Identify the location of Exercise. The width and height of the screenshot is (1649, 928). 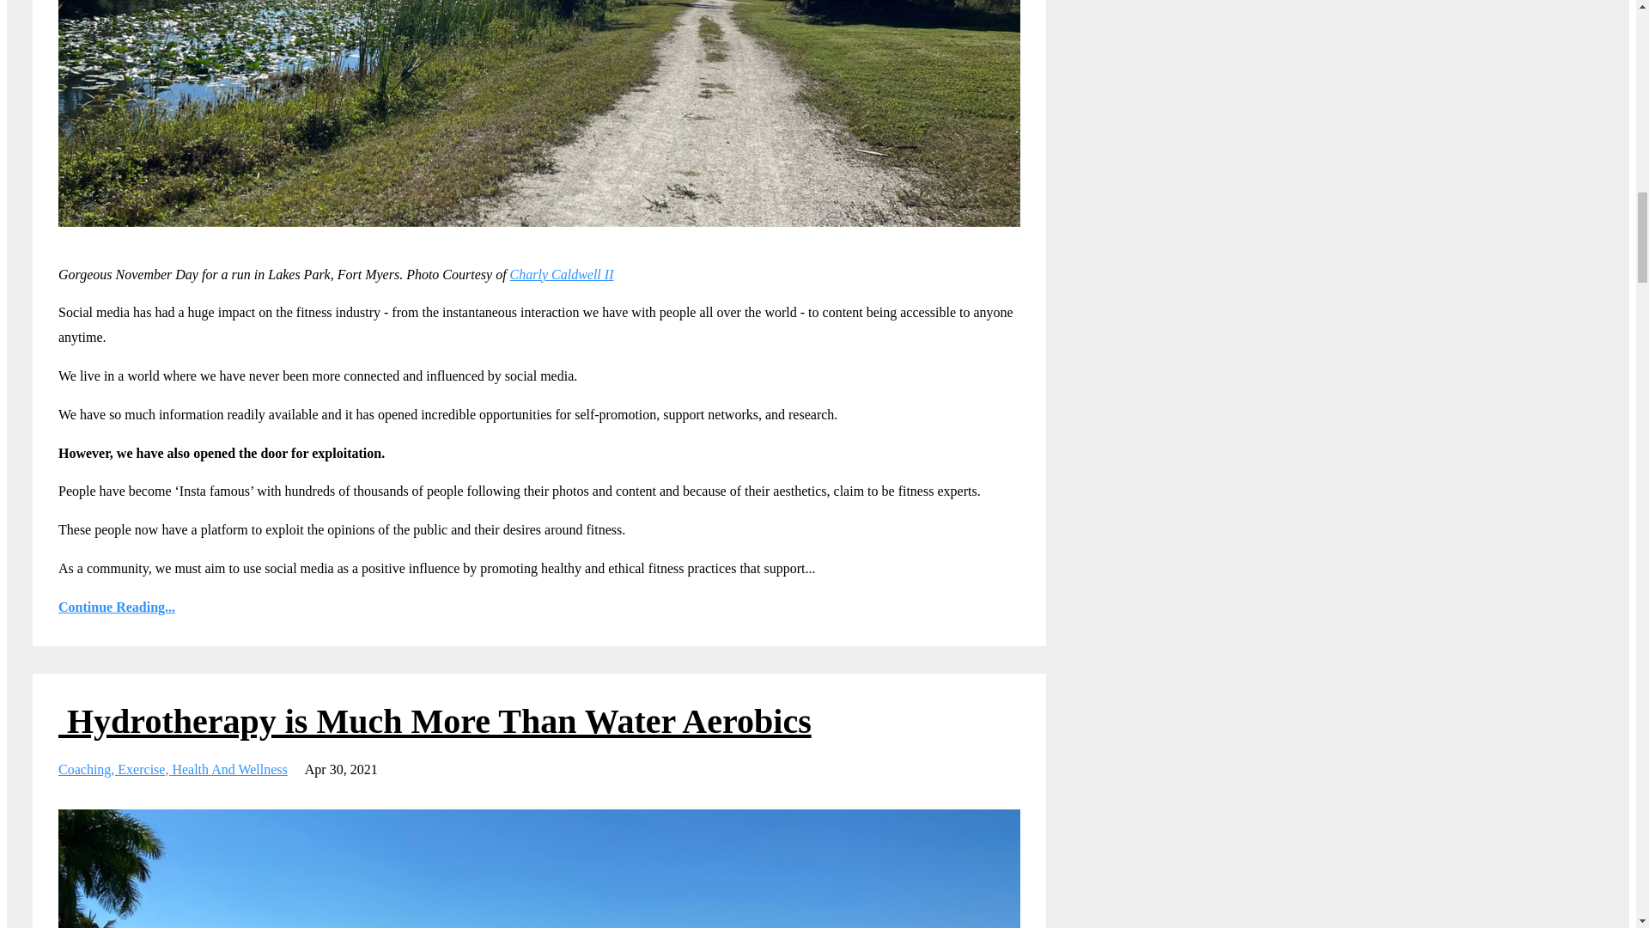
(144, 768).